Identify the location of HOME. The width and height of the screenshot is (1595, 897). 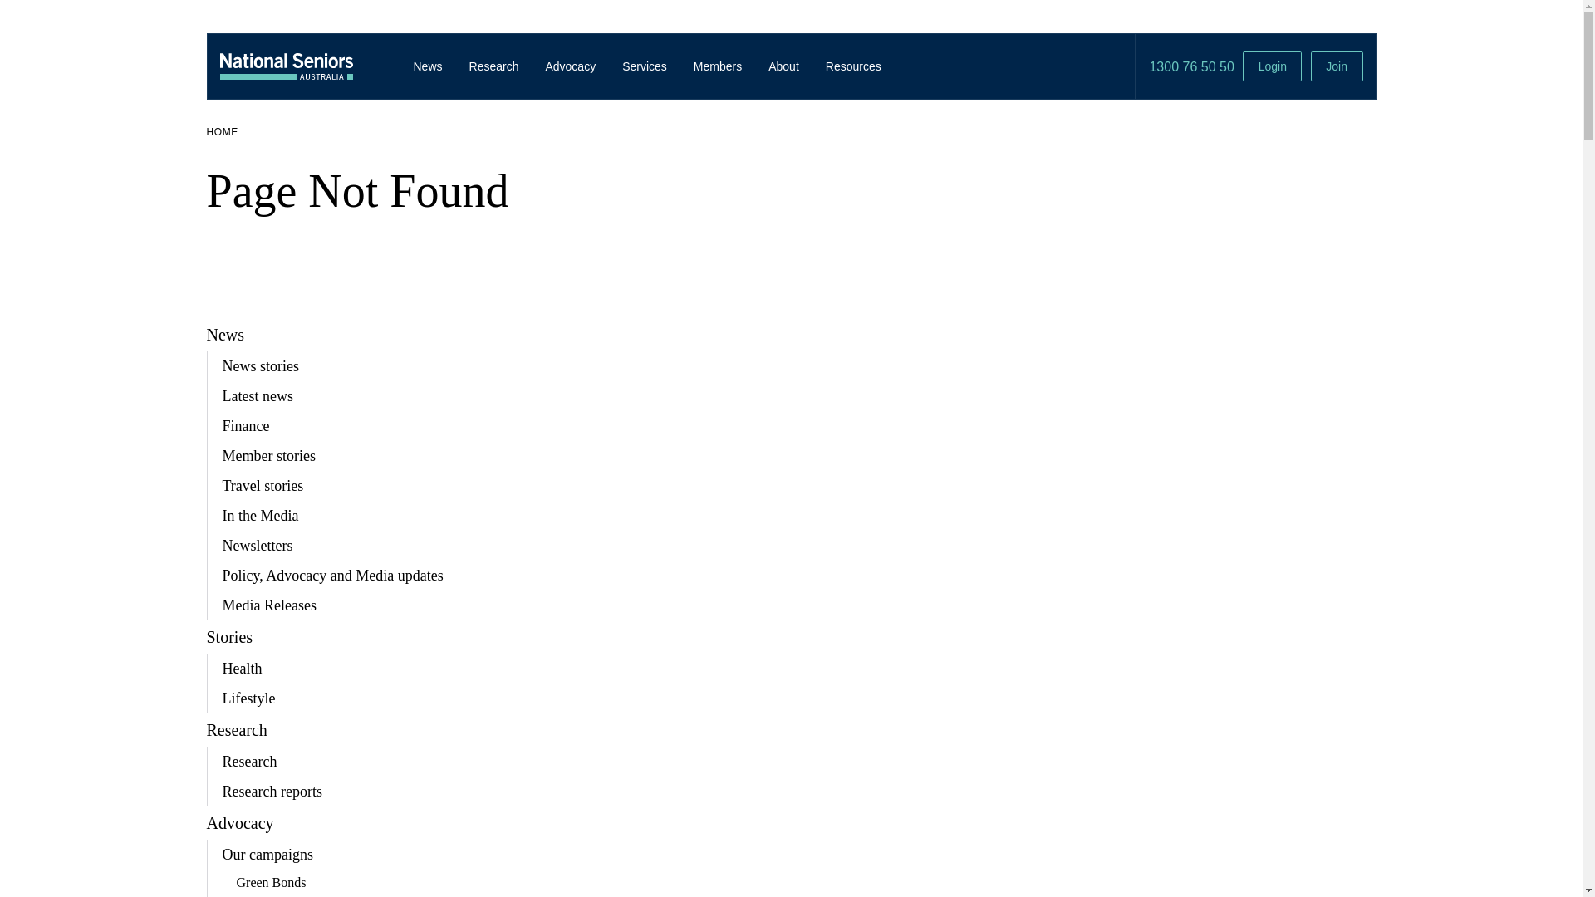
(222, 133).